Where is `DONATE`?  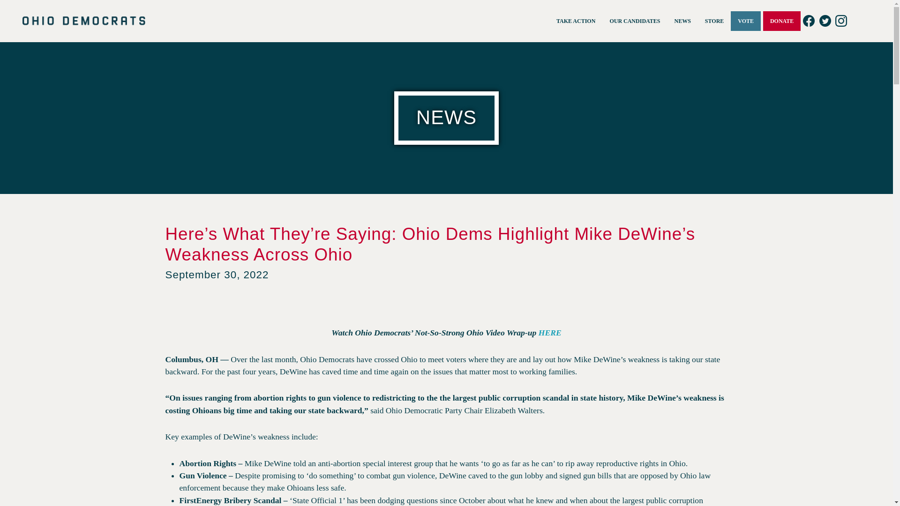
DONATE is located at coordinates (782, 21).